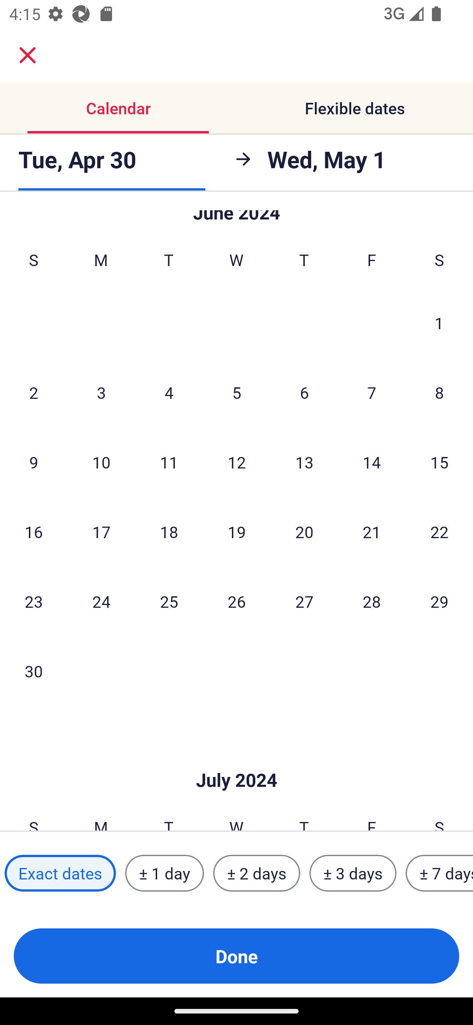  I want to click on Skip to Done, so click(236, 760).